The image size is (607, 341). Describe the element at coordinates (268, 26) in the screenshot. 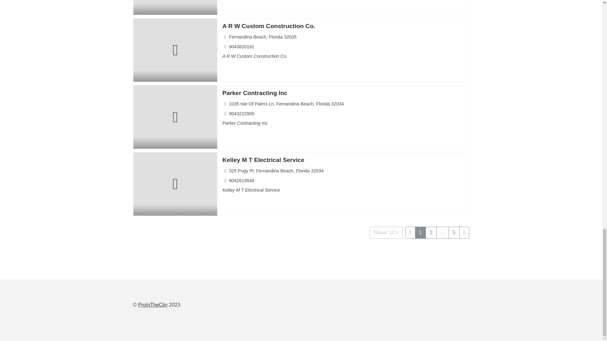

I see `A R W Custom Construction Co.` at that location.